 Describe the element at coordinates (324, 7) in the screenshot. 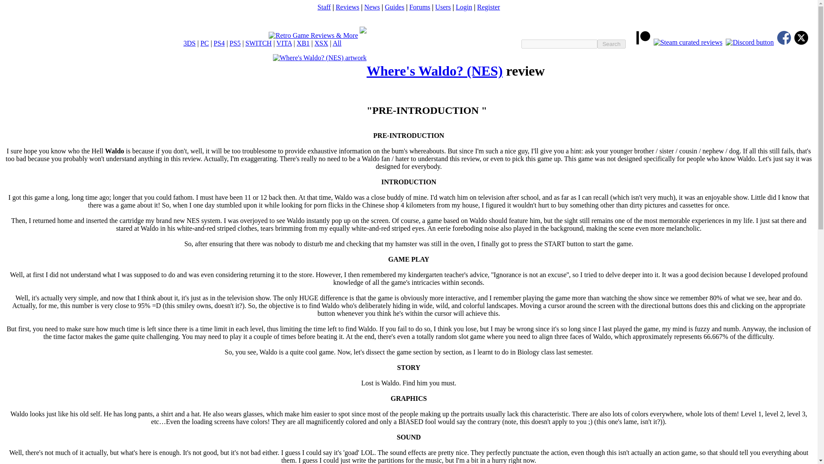

I see `Staff` at that location.